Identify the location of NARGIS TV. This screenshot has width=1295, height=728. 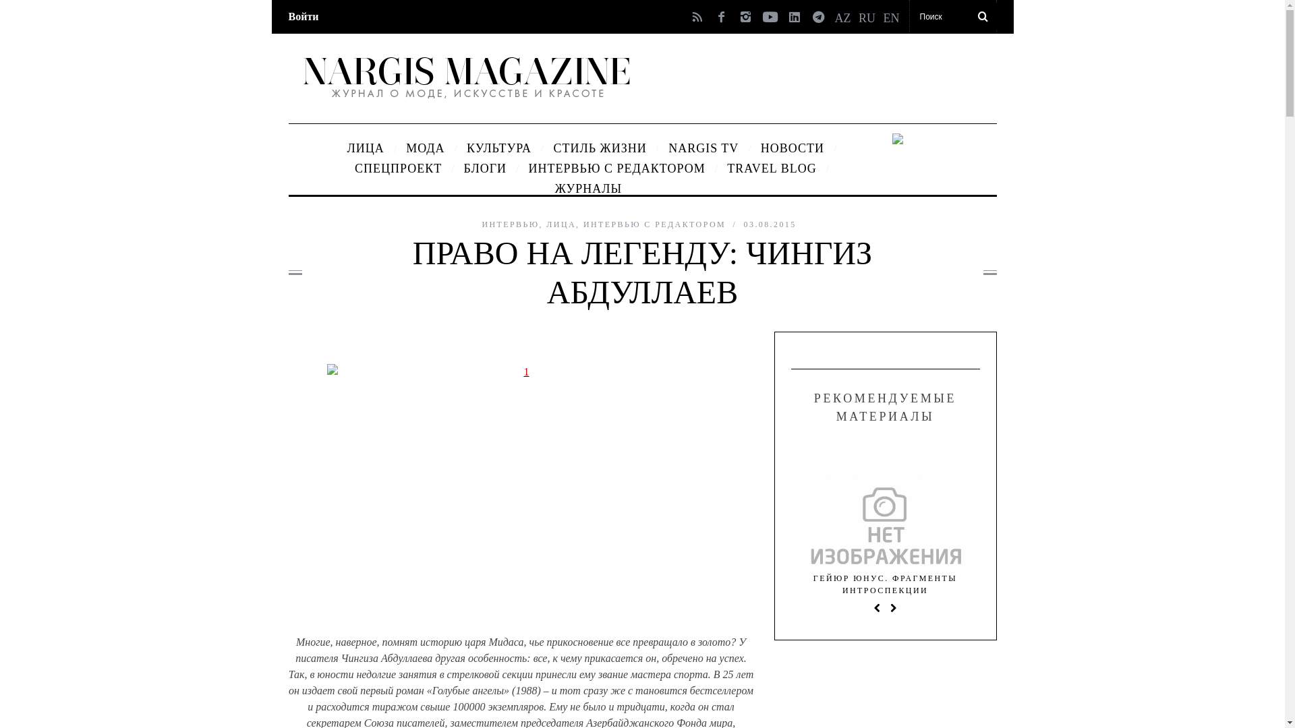
(703, 148).